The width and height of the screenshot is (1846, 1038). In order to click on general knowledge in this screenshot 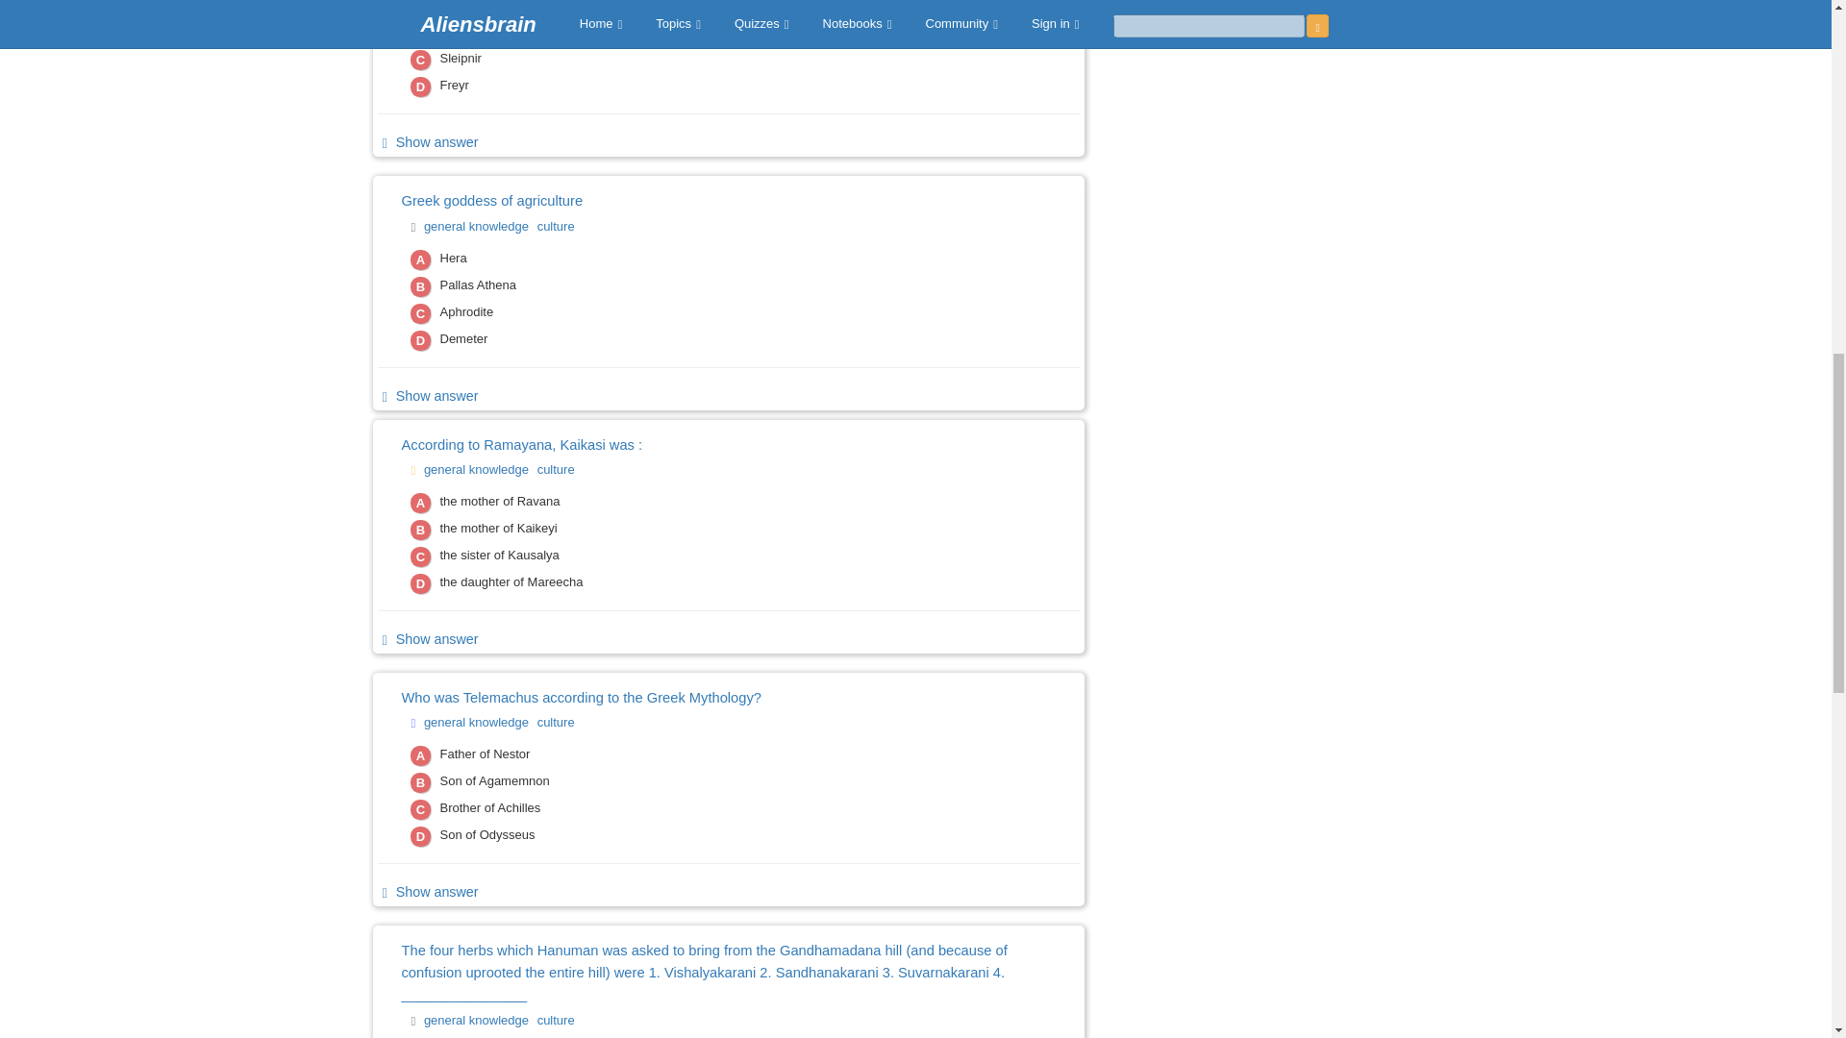, I will do `click(479, 469)`.